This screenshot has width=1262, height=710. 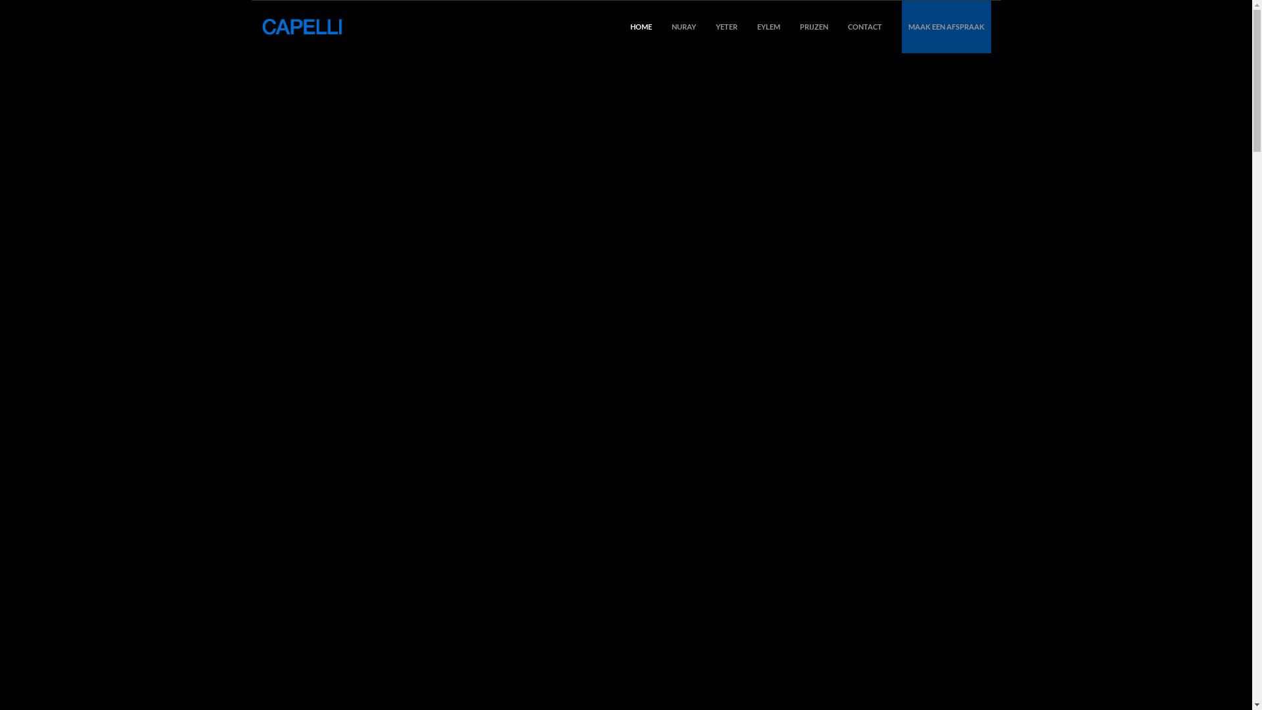 What do you see at coordinates (684, 27) in the screenshot?
I see `NURAY` at bounding box center [684, 27].